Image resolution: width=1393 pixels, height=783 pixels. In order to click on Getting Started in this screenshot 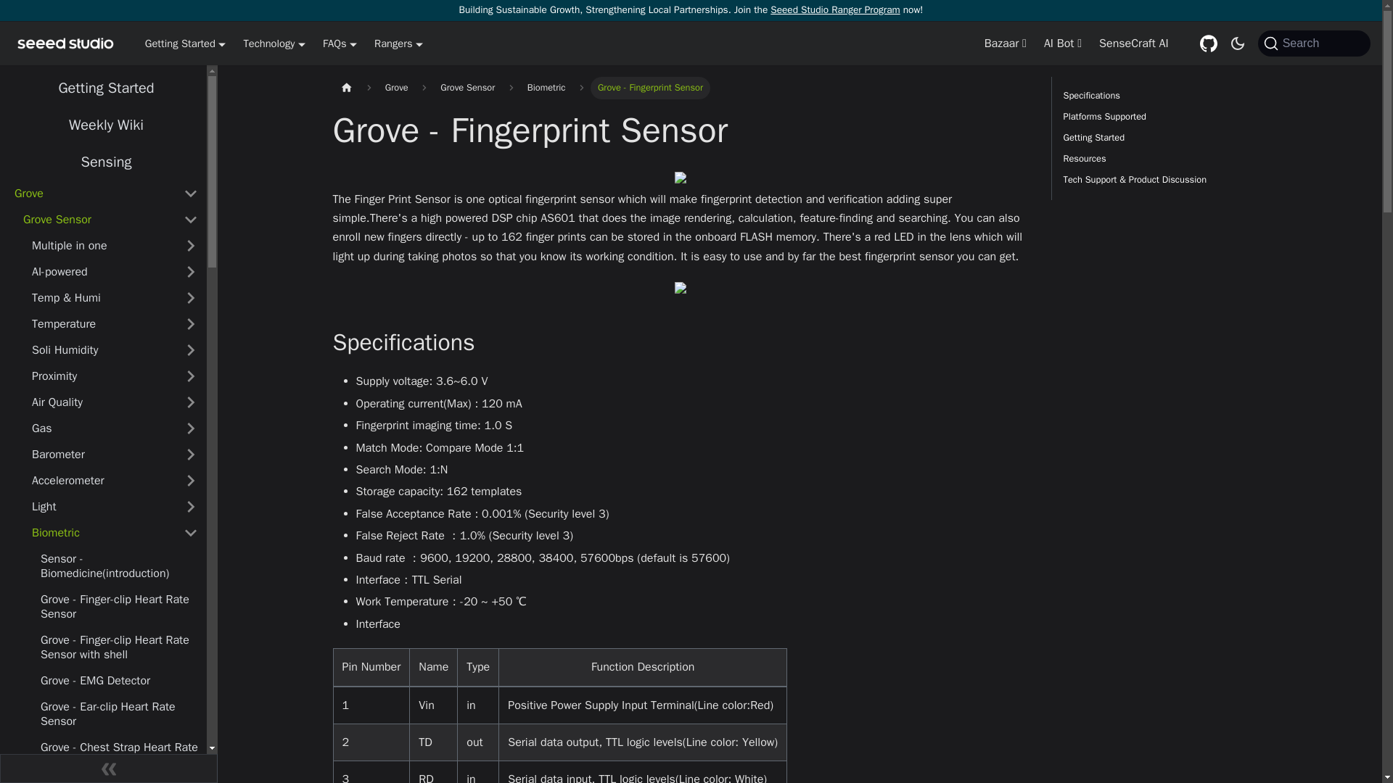, I will do `click(185, 43)`.